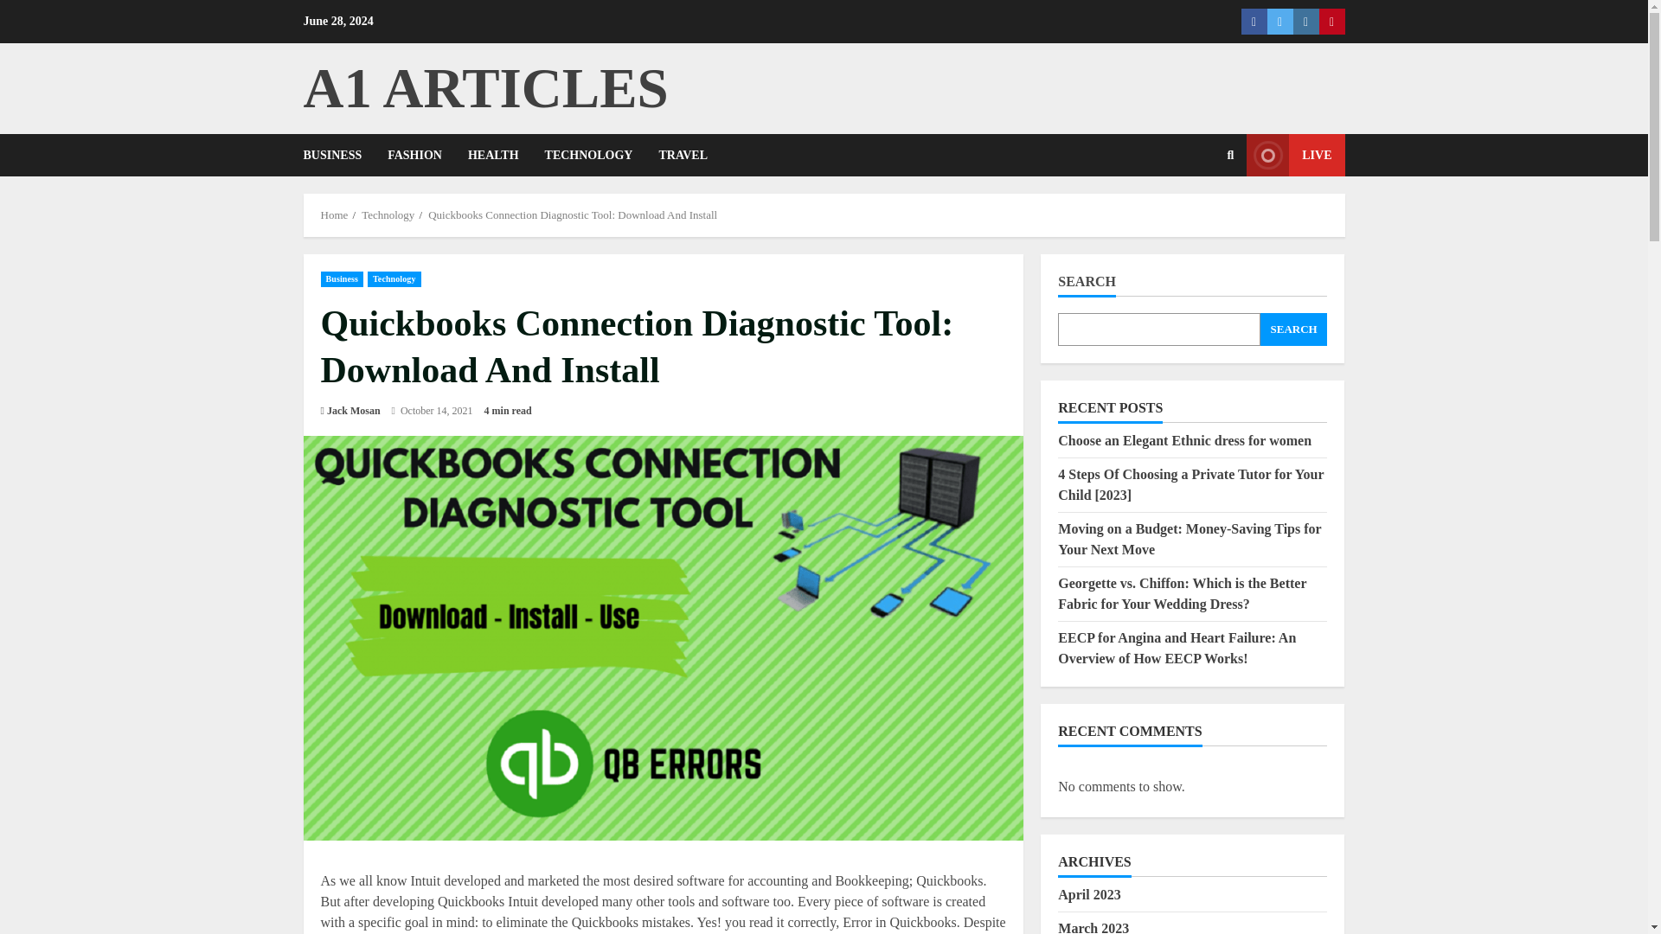 This screenshot has width=1661, height=934. I want to click on Instagram, so click(1305, 21).